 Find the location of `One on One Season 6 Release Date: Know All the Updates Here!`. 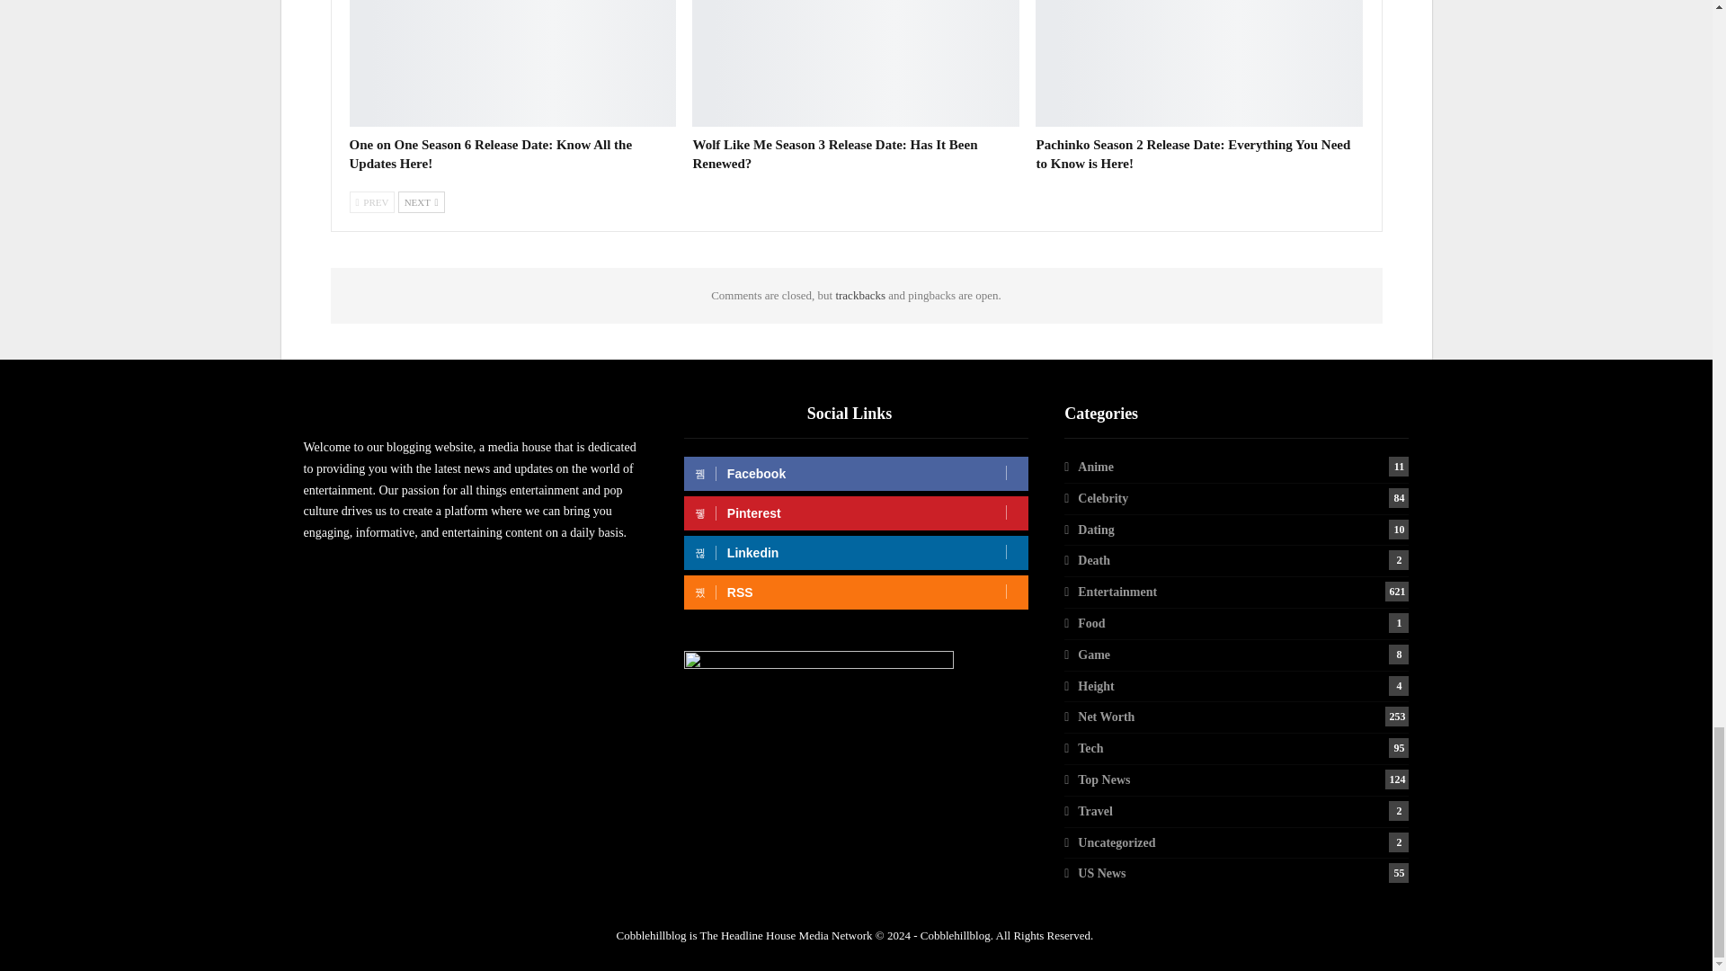

One on One Season 6 Release Date: Know All the Updates Here! is located at coordinates (489, 155).